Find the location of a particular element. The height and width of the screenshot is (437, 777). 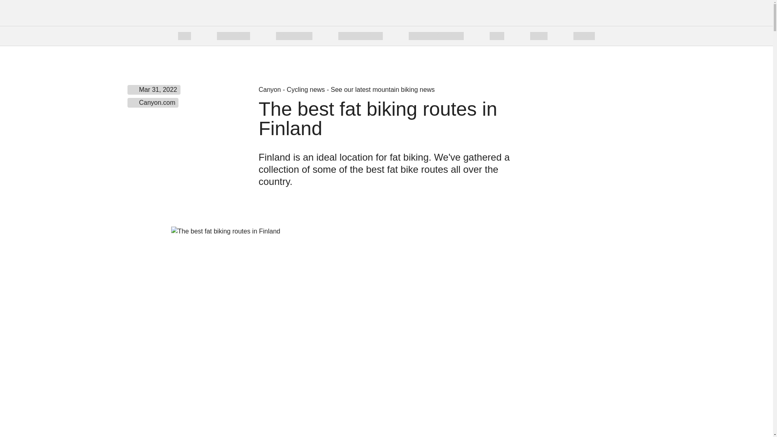

Sale is located at coordinates (185, 36).